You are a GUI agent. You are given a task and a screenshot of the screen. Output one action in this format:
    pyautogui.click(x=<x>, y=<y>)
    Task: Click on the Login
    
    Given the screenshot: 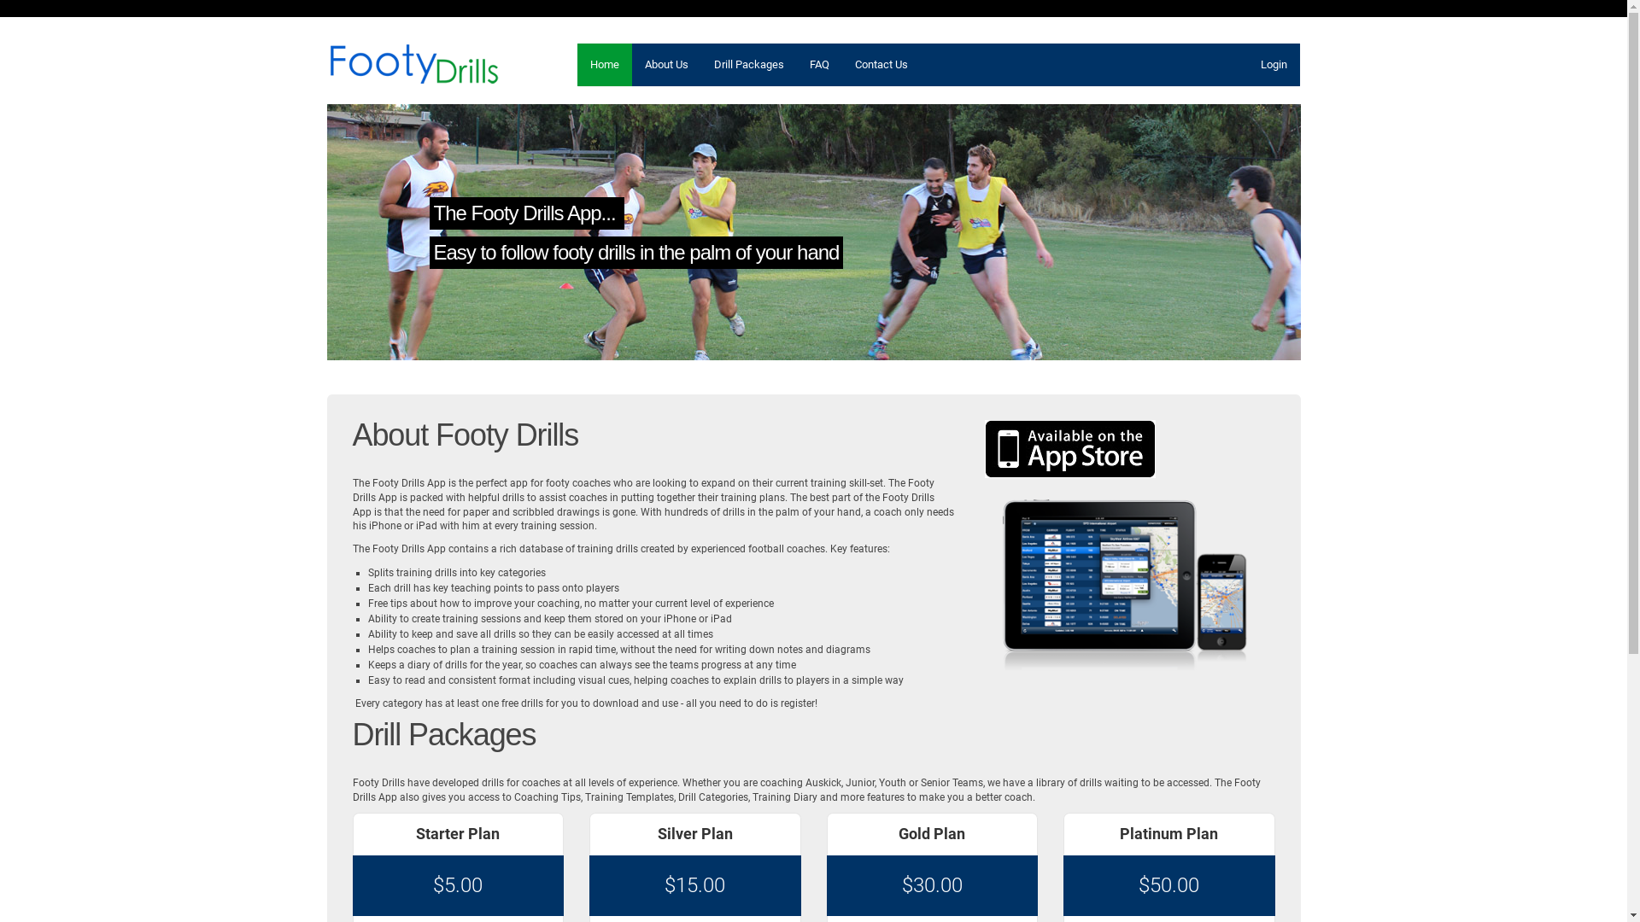 What is the action you would take?
    pyautogui.click(x=1273, y=65)
    